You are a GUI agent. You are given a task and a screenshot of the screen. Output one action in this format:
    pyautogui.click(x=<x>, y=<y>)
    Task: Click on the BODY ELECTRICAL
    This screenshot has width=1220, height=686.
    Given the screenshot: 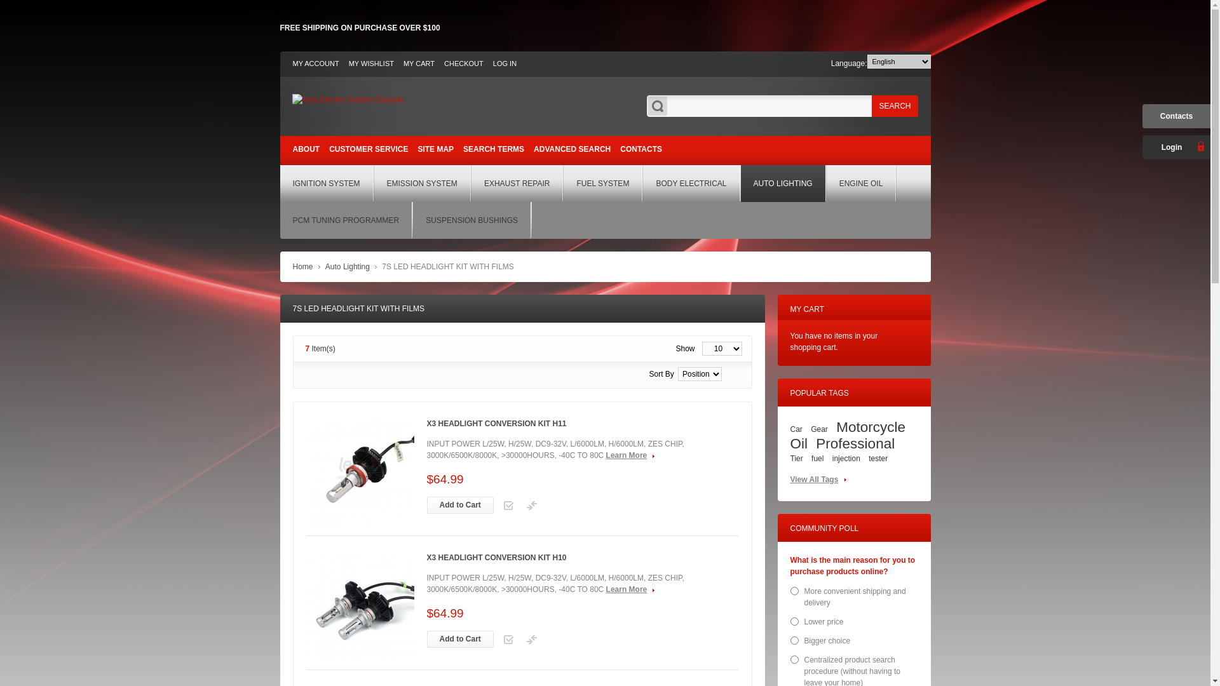 What is the action you would take?
    pyautogui.click(x=691, y=184)
    